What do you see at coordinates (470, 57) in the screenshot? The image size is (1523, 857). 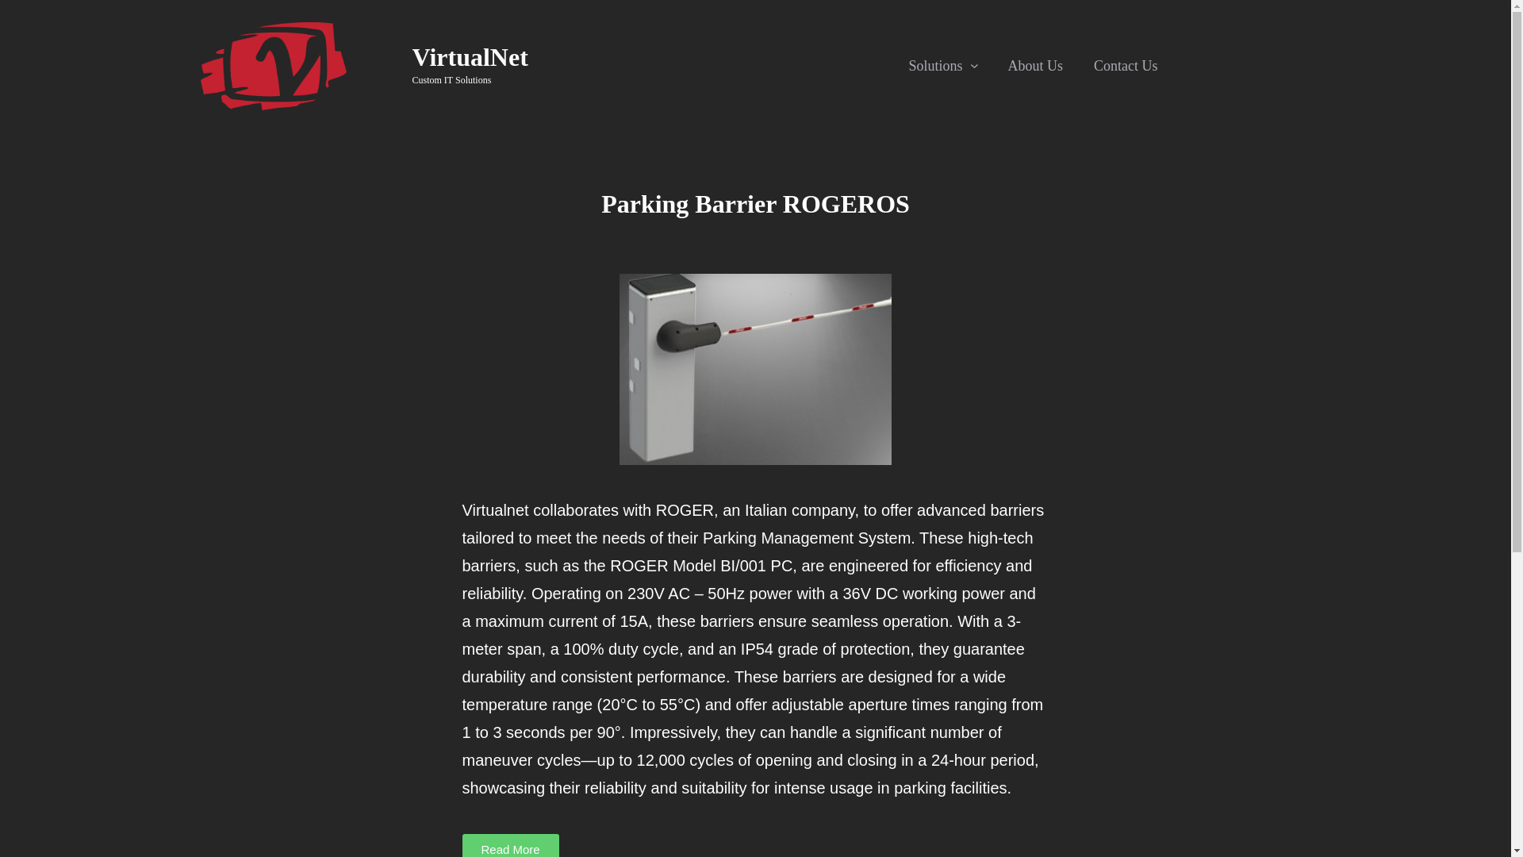 I see `VirtualNet` at bounding box center [470, 57].